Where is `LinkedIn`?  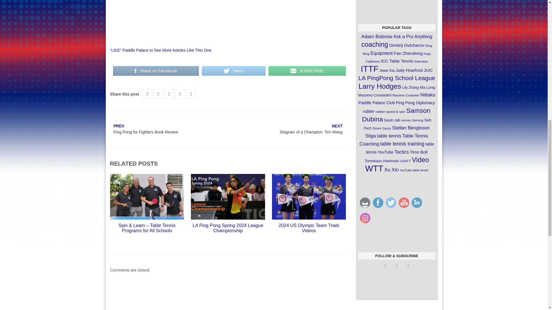
LinkedIn is located at coordinates (168, 130).